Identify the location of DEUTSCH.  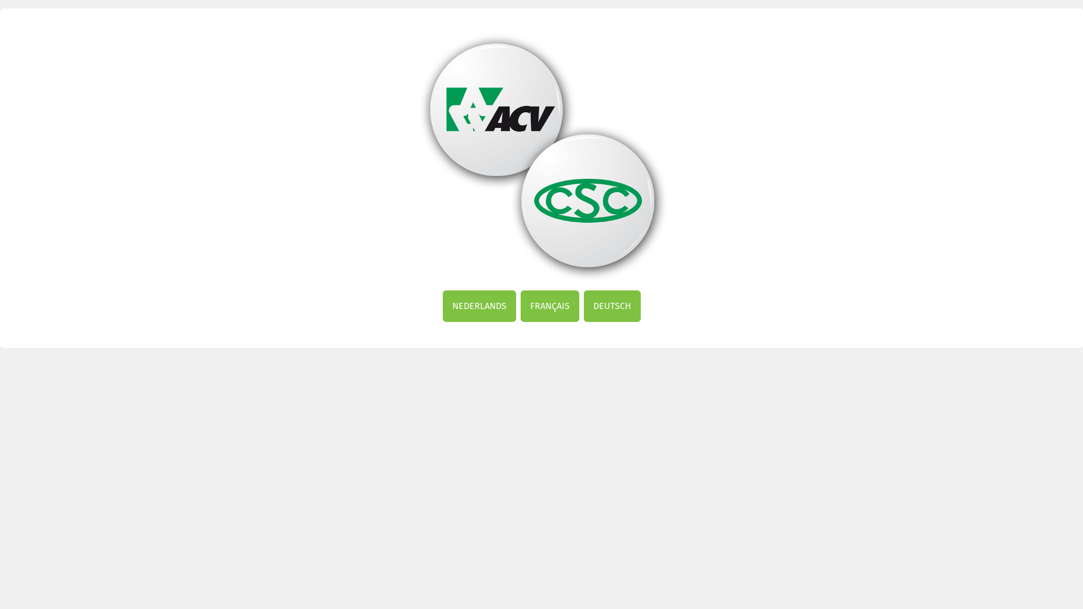
(611, 306).